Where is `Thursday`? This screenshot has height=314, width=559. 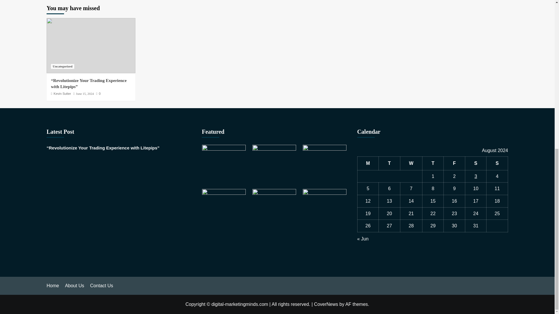
Thursday is located at coordinates (433, 163).